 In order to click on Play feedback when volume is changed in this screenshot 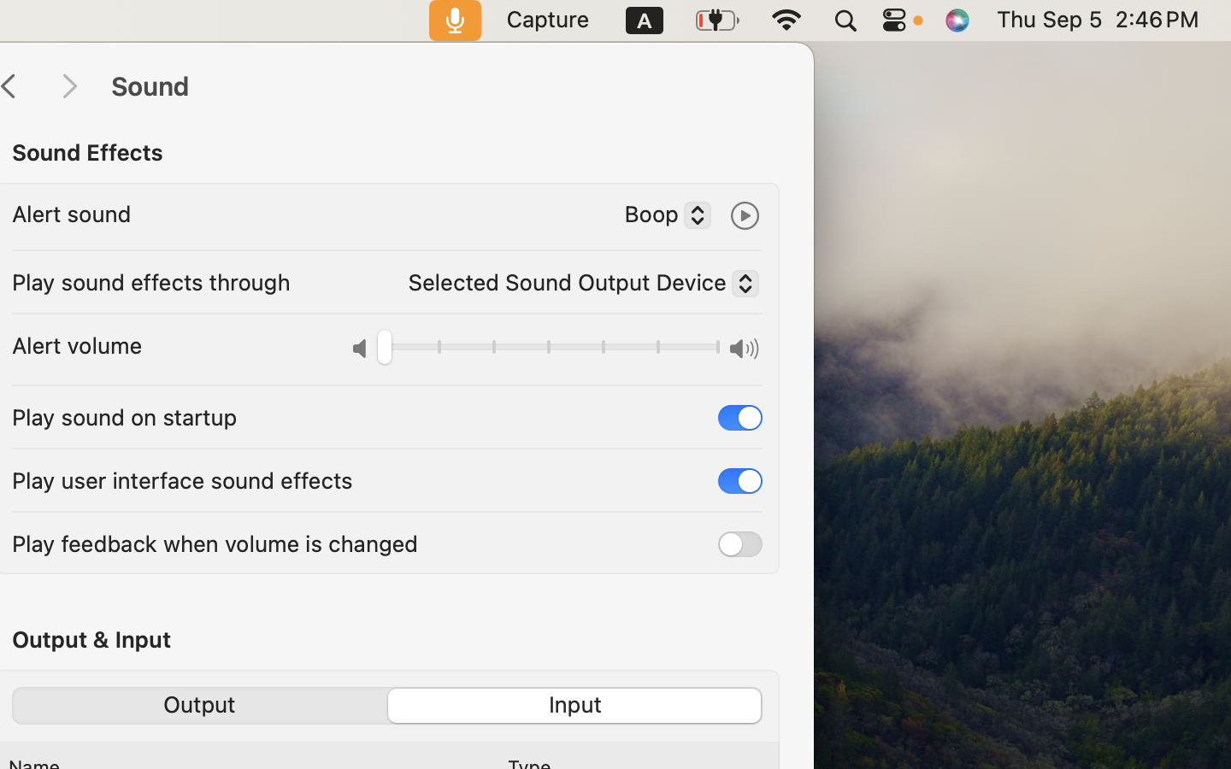, I will do `click(215, 543)`.